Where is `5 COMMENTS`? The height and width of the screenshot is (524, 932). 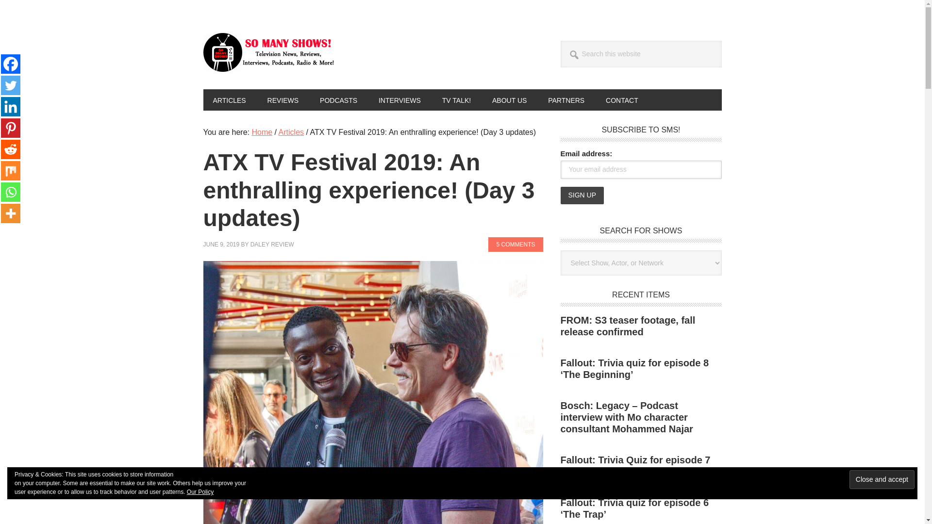 5 COMMENTS is located at coordinates (516, 245).